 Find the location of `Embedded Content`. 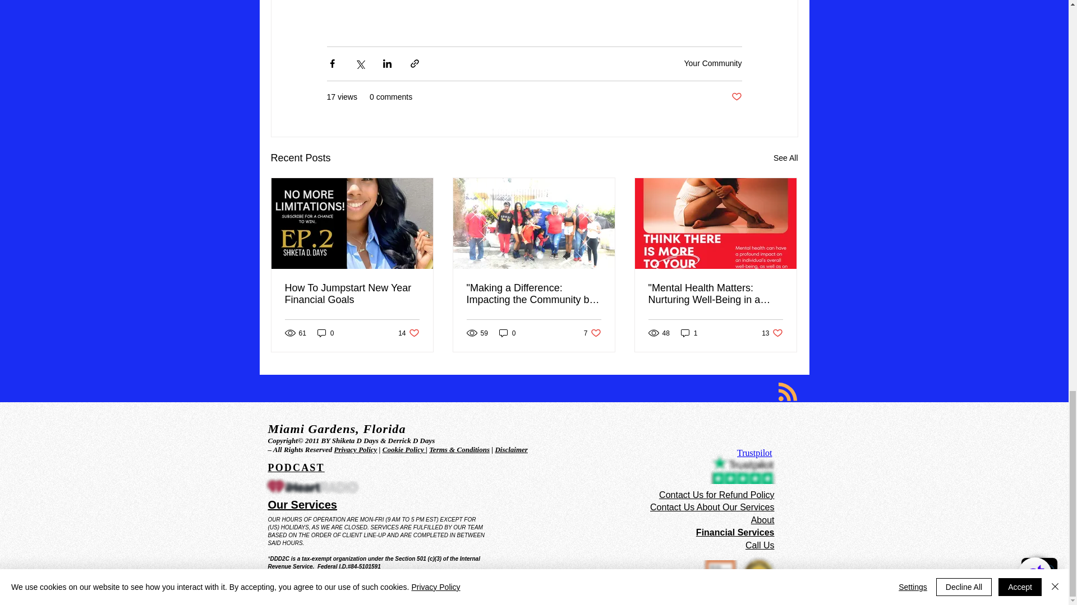

Embedded Content is located at coordinates (767, 455).